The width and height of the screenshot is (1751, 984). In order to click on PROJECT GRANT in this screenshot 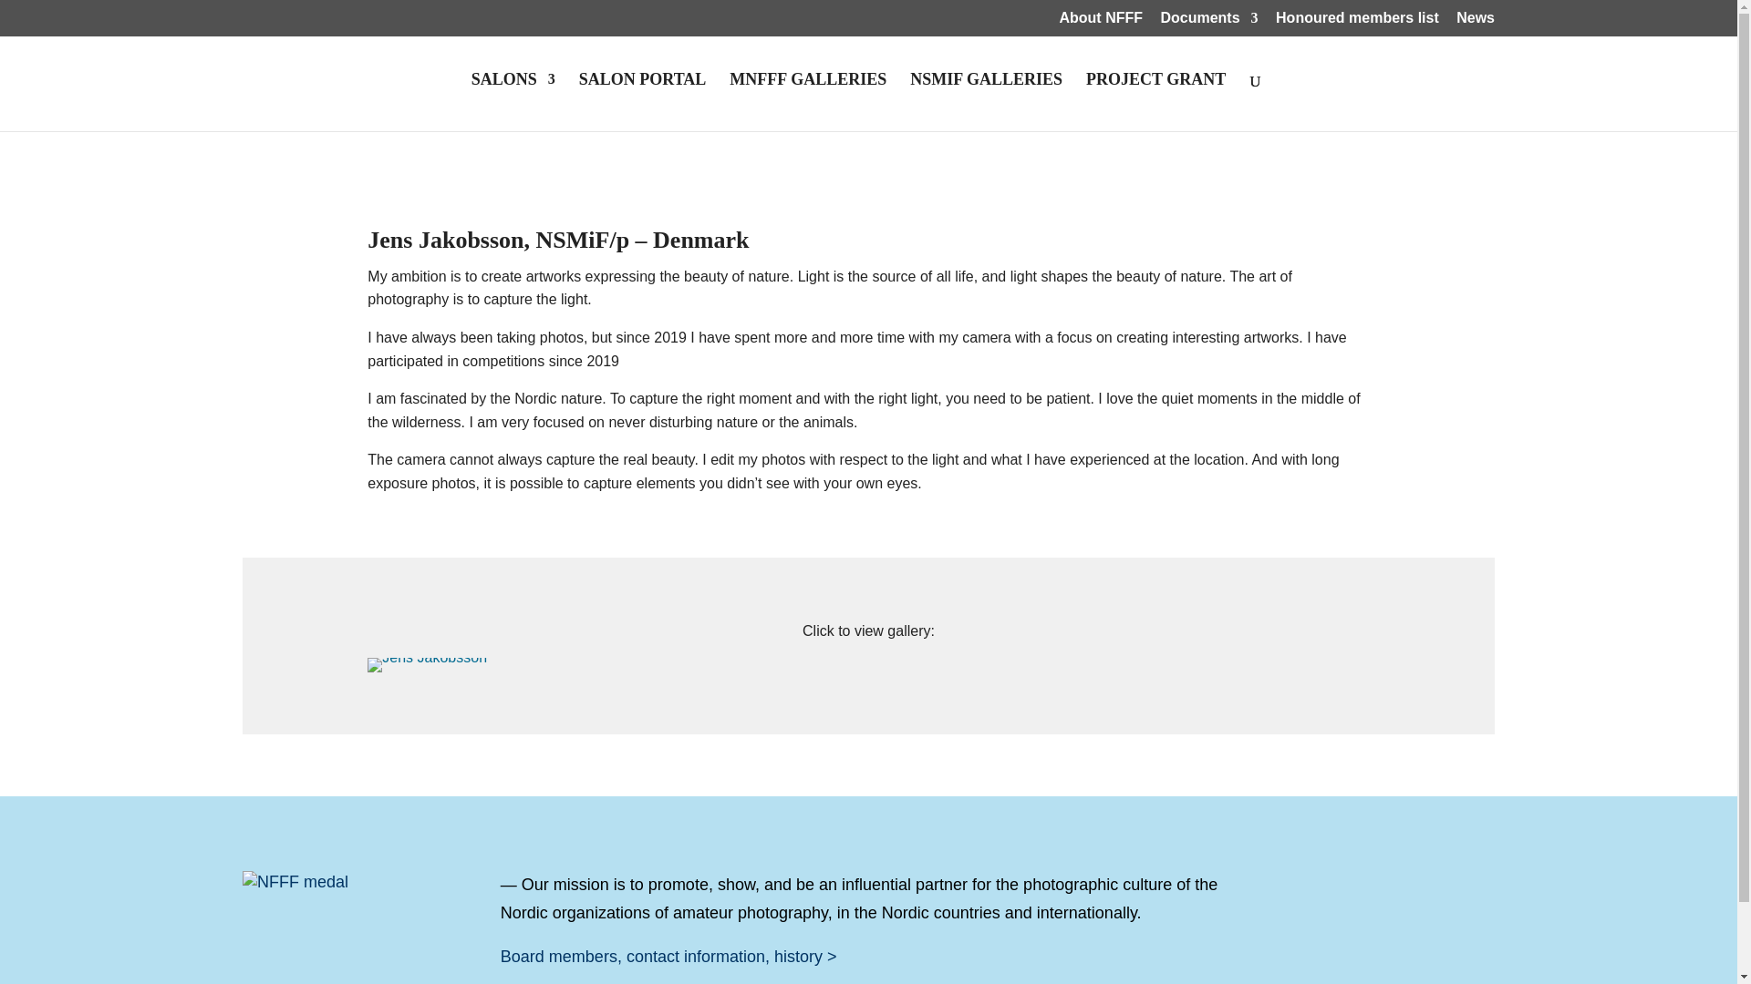, I will do `click(1155, 101)`.